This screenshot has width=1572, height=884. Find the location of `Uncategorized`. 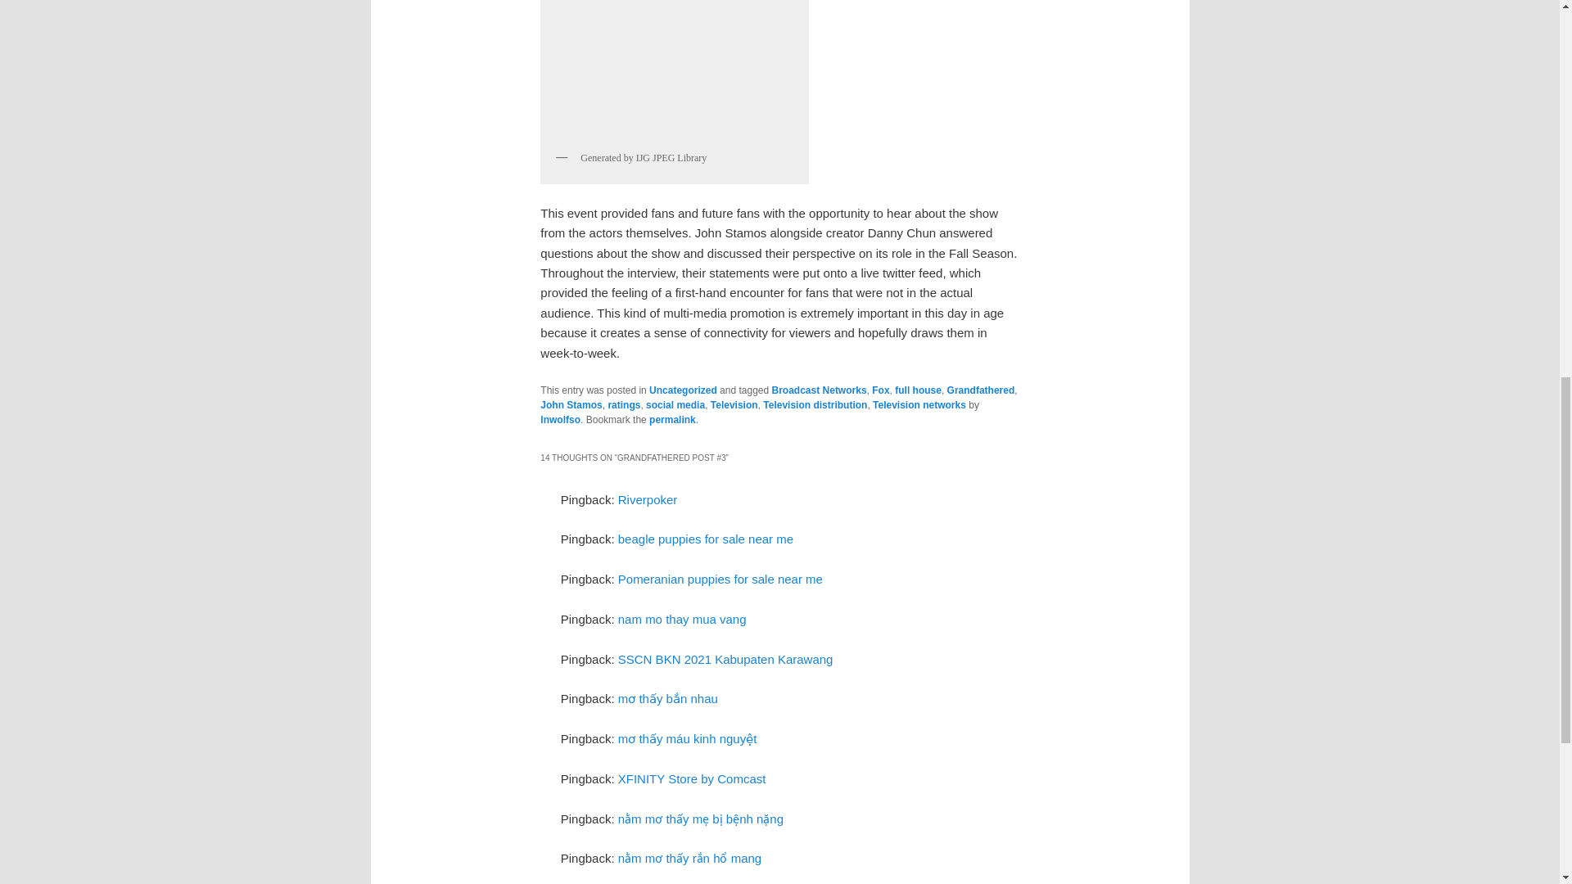

Uncategorized is located at coordinates (683, 390).